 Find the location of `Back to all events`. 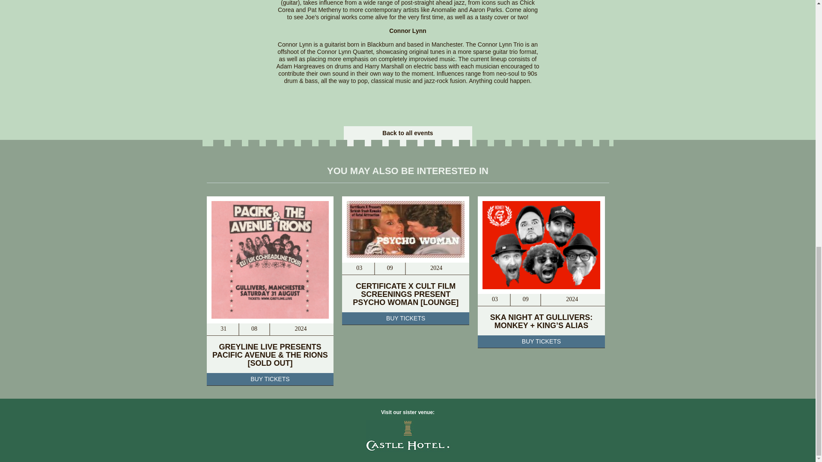

Back to all events is located at coordinates (408, 133).